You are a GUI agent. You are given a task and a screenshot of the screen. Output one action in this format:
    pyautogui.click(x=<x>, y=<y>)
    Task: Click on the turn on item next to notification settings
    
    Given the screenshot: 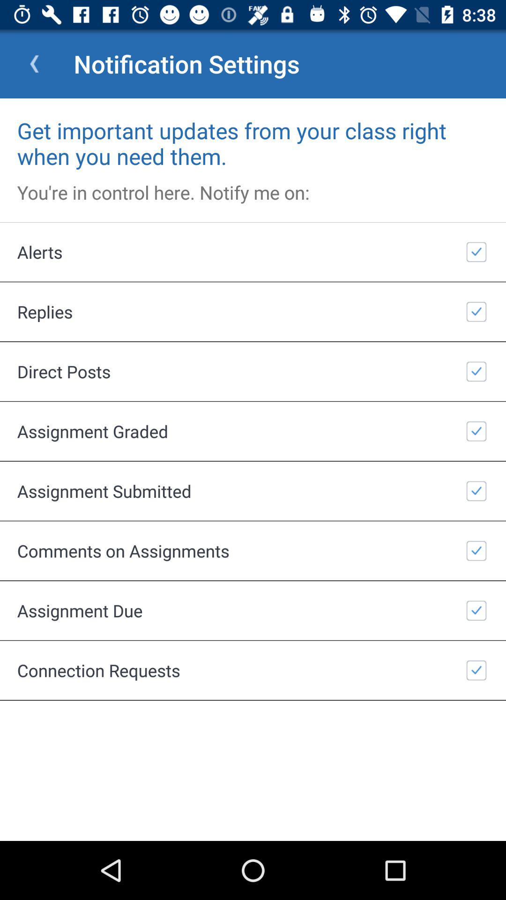 What is the action you would take?
    pyautogui.click(x=34, y=64)
    